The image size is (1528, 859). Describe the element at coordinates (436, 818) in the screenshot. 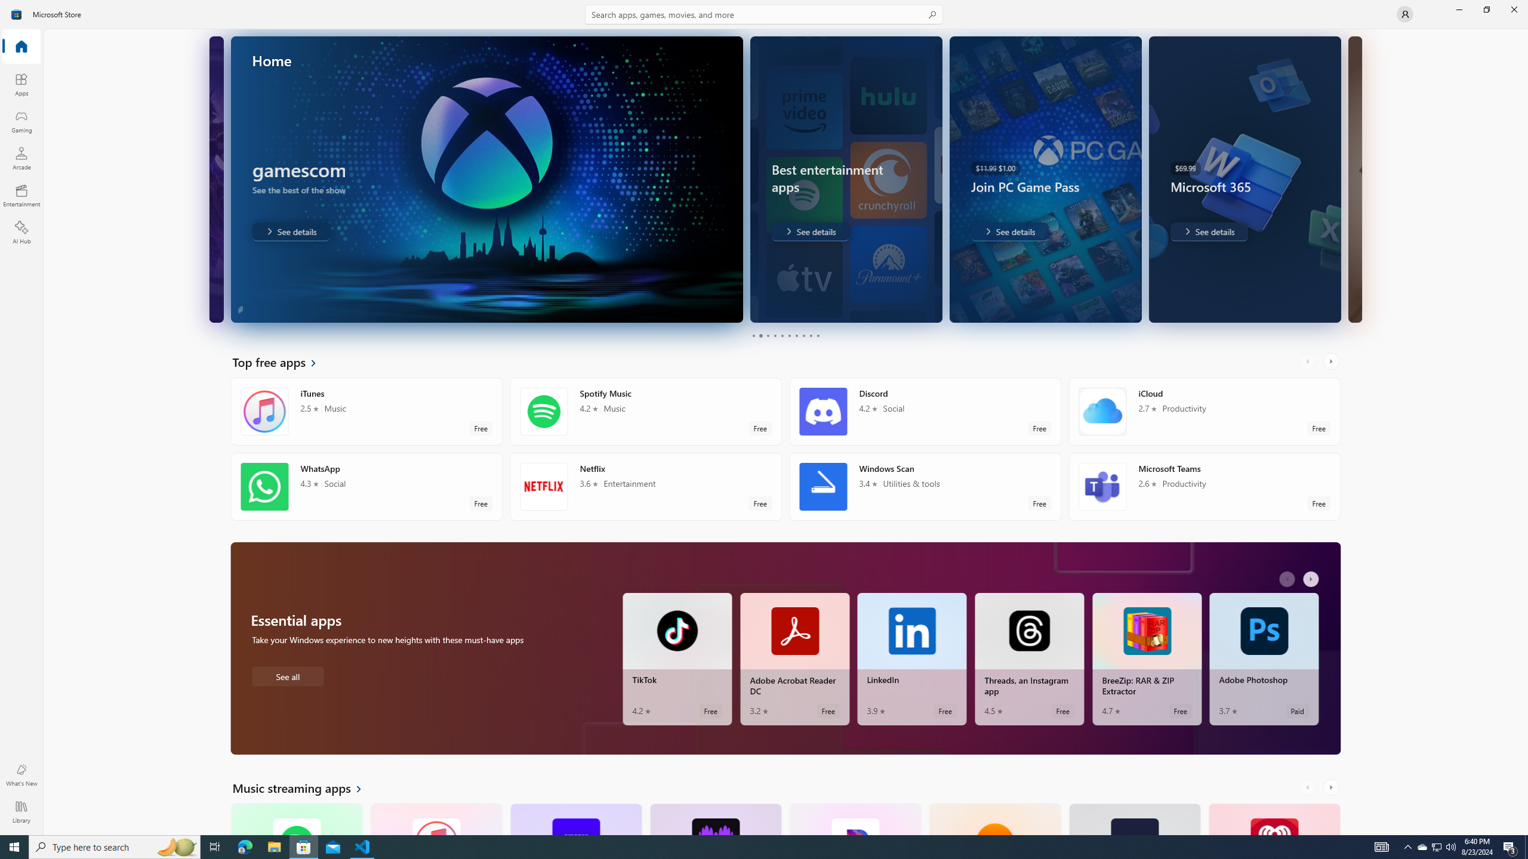

I see `iTunes. Average rating of 2.5 out of five stars. Free  ` at that location.